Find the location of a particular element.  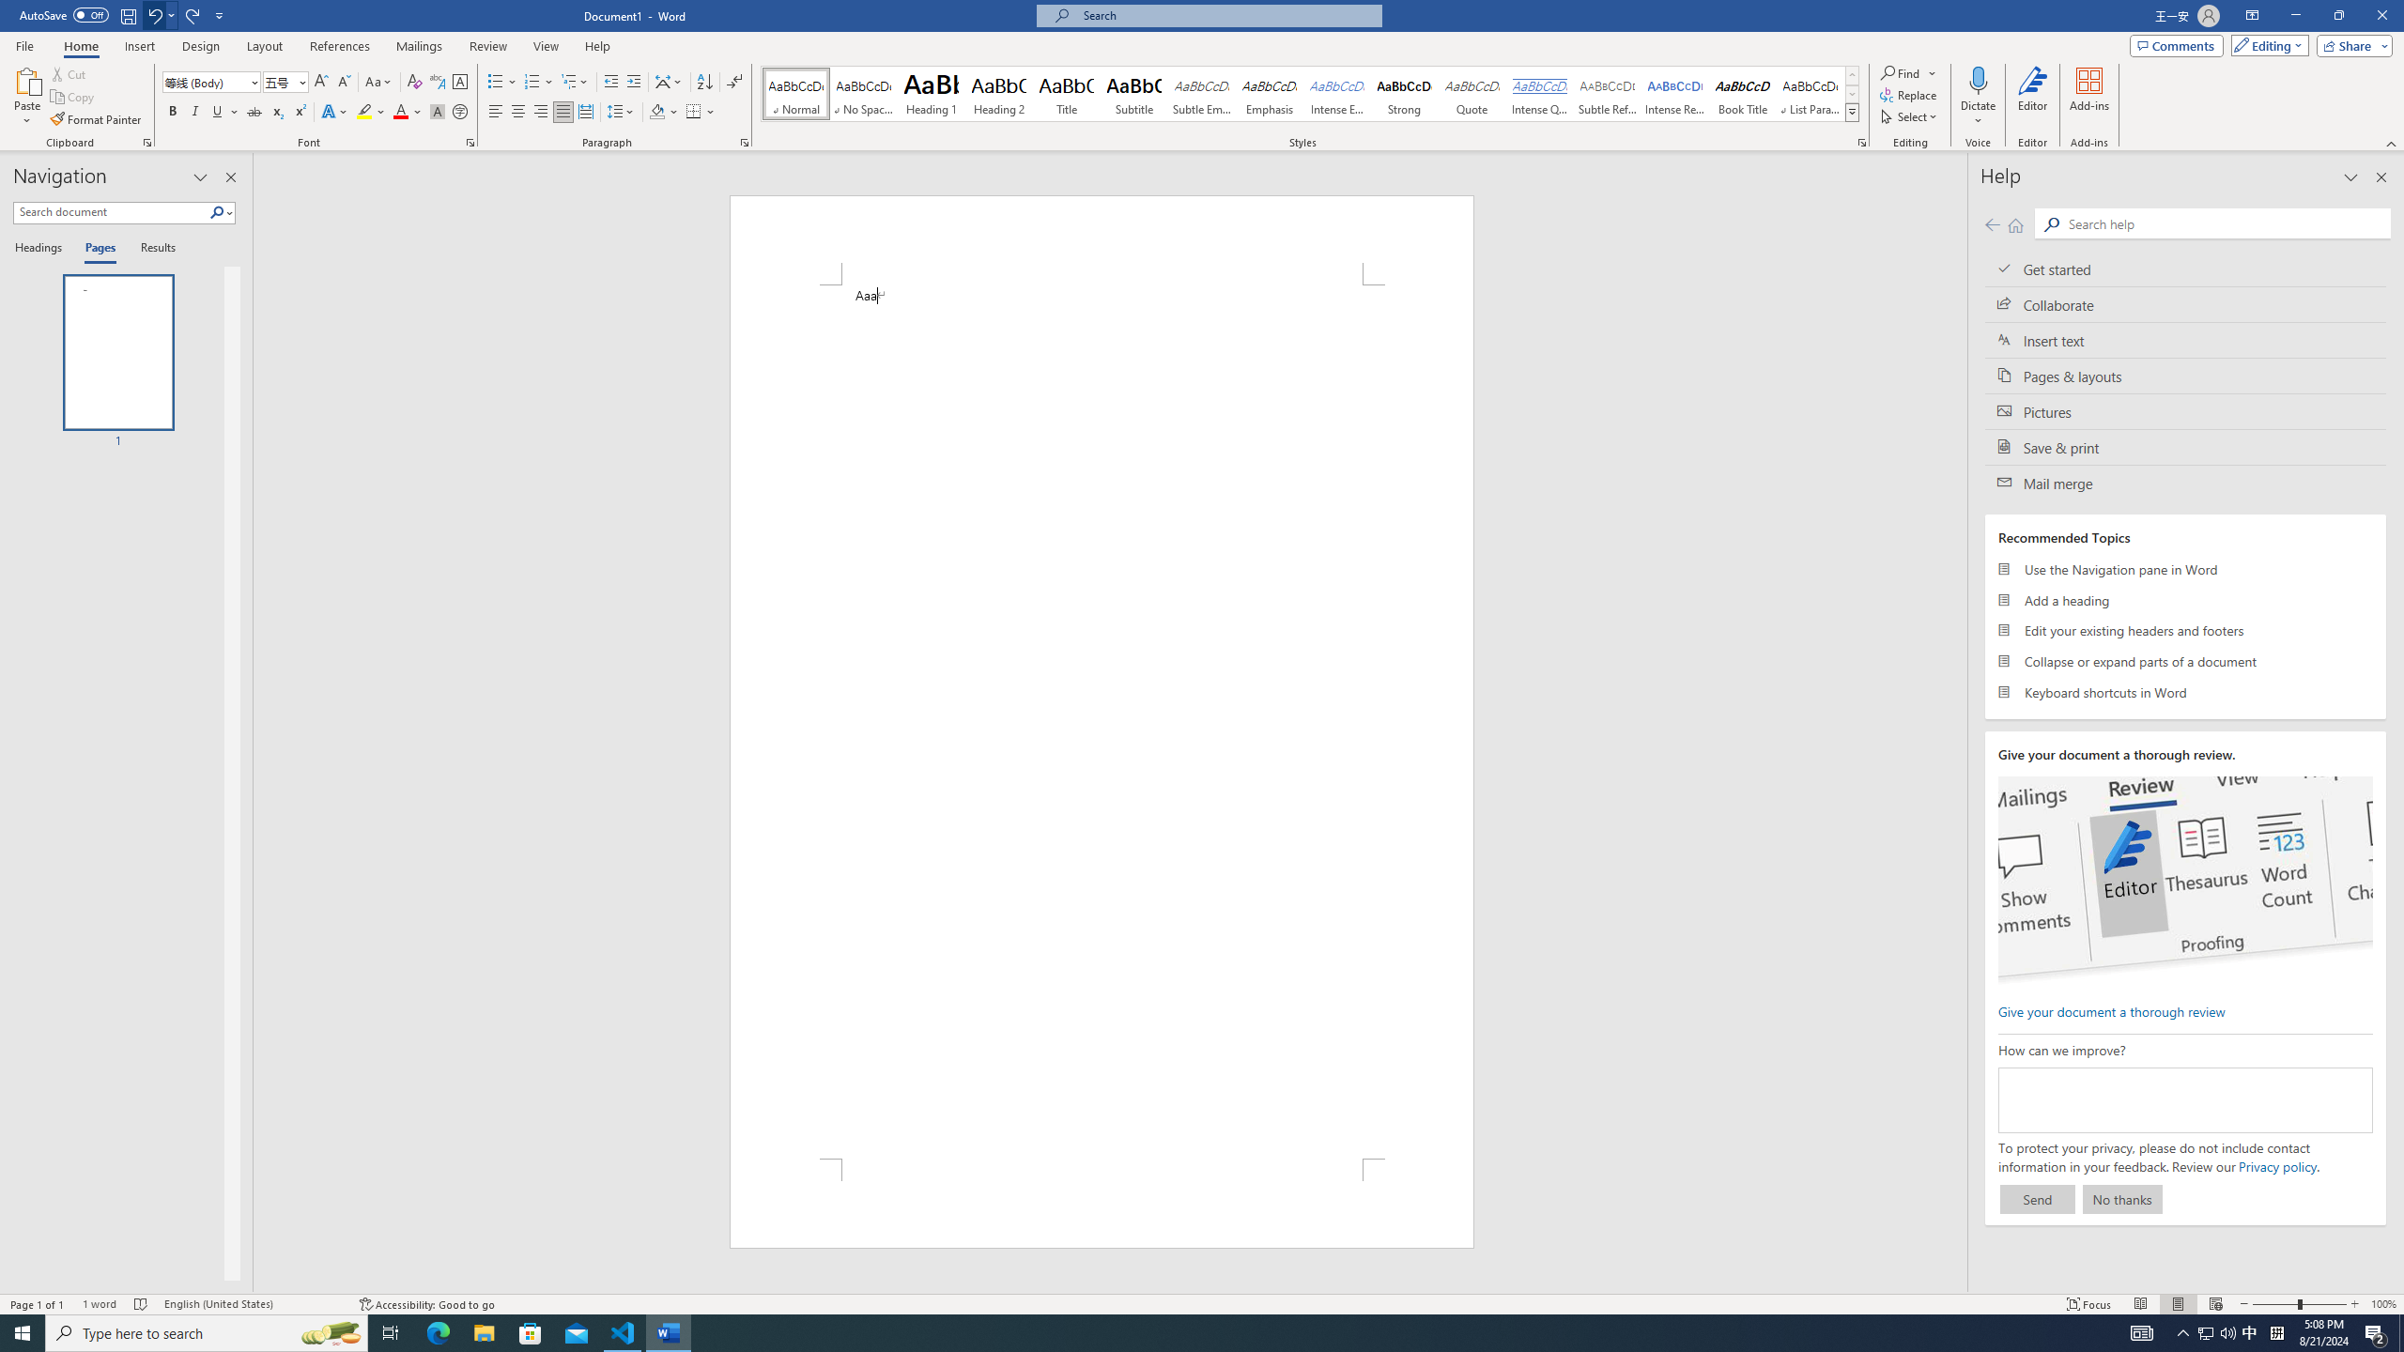

Quick Access Toolbar is located at coordinates (124, 16).